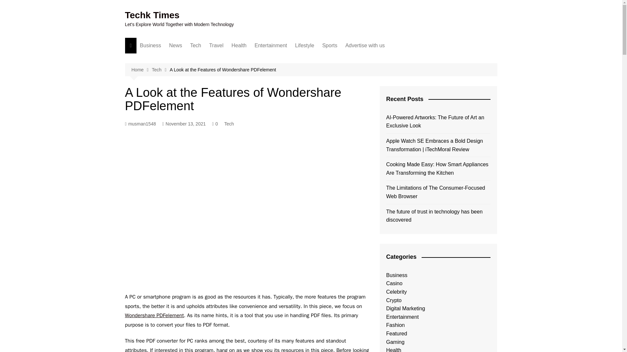 The image size is (627, 352). Describe the element at coordinates (172, 59) in the screenshot. I see `Digital Marketing` at that location.